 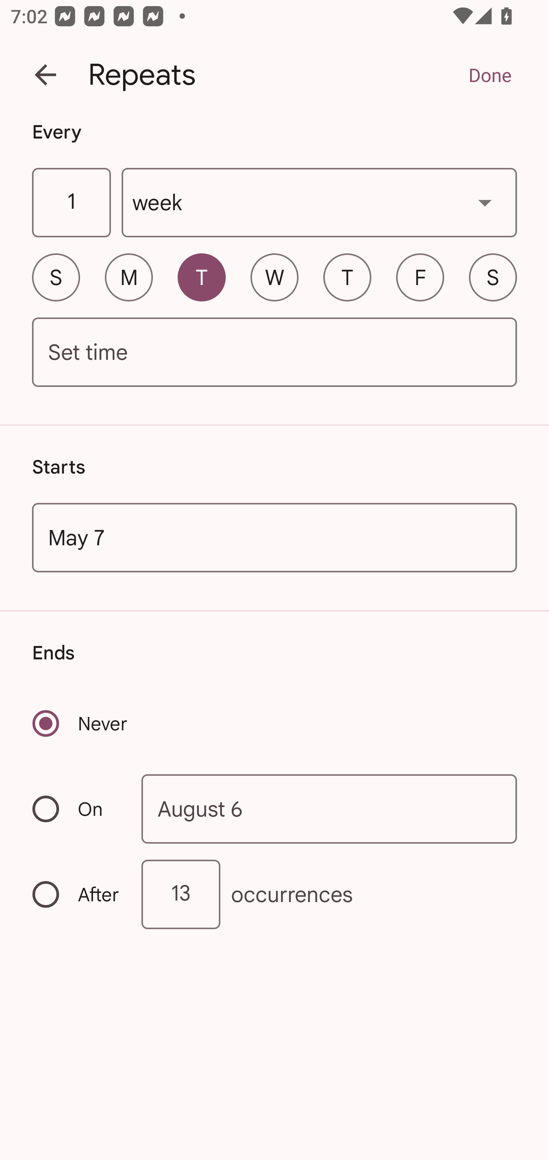 I want to click on 1, so click(x=71, y=203).